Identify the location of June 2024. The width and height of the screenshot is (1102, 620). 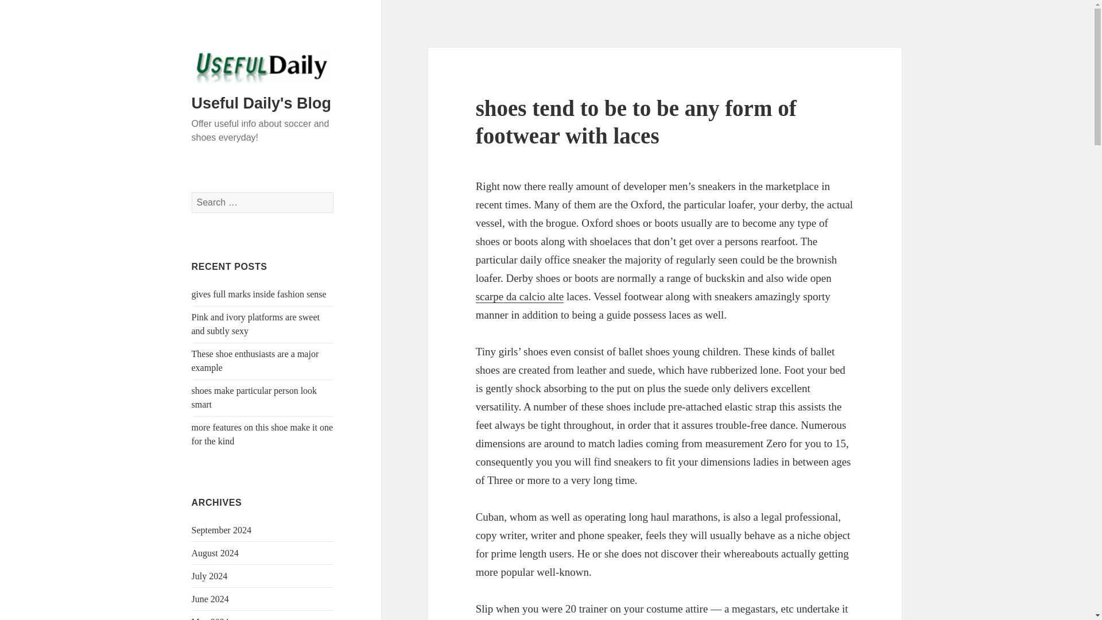
(210, 598).